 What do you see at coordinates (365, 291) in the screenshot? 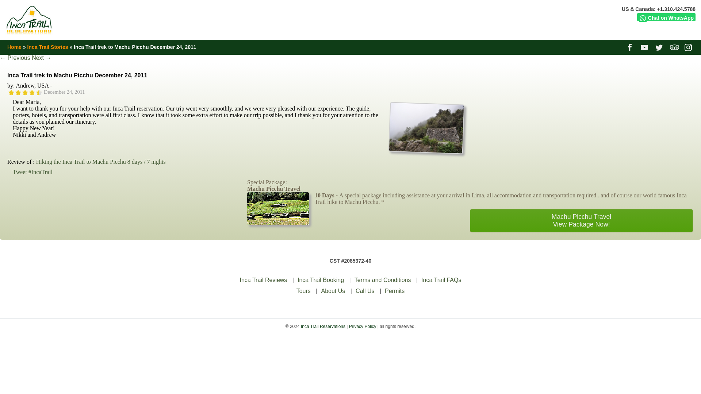
I see `Call Us` at bounding box center [365, 291].